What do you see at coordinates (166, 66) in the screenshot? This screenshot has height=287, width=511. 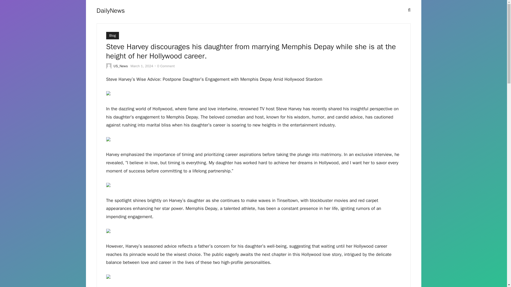 I see `0 Comment` at bounding box center [166, 66].